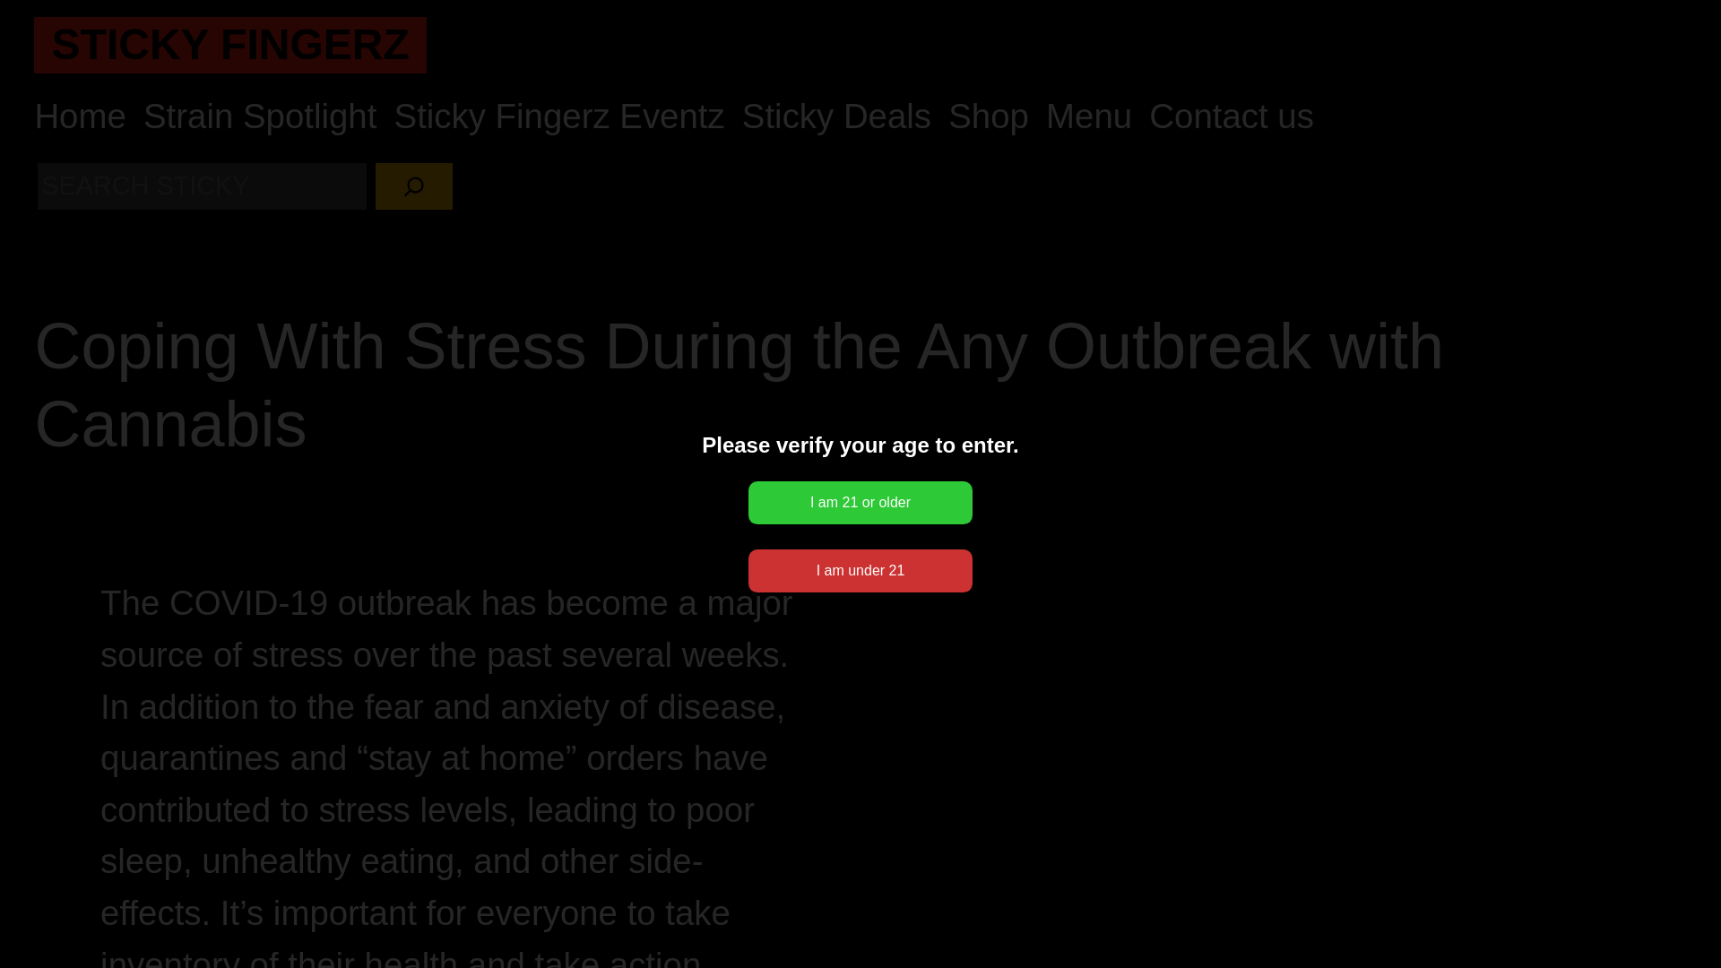  I want to click on Contact us, so click(1232, 117).